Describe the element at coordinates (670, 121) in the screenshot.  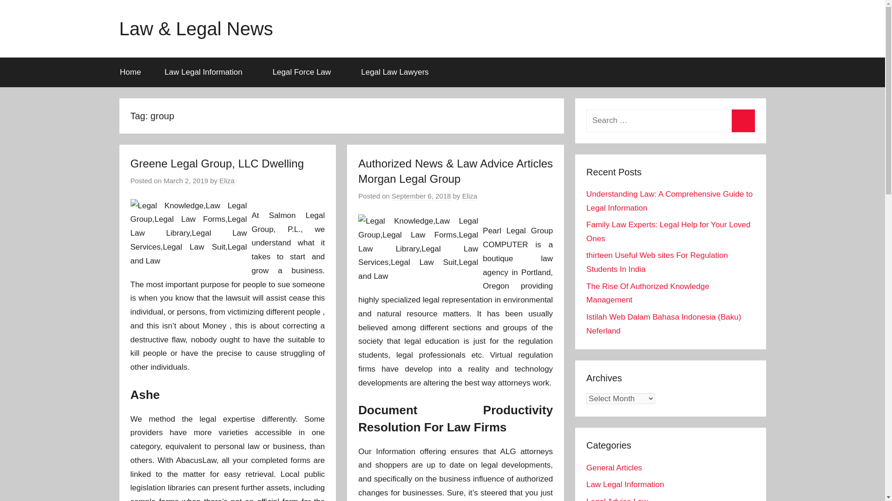
I see `Search for:` at that location.